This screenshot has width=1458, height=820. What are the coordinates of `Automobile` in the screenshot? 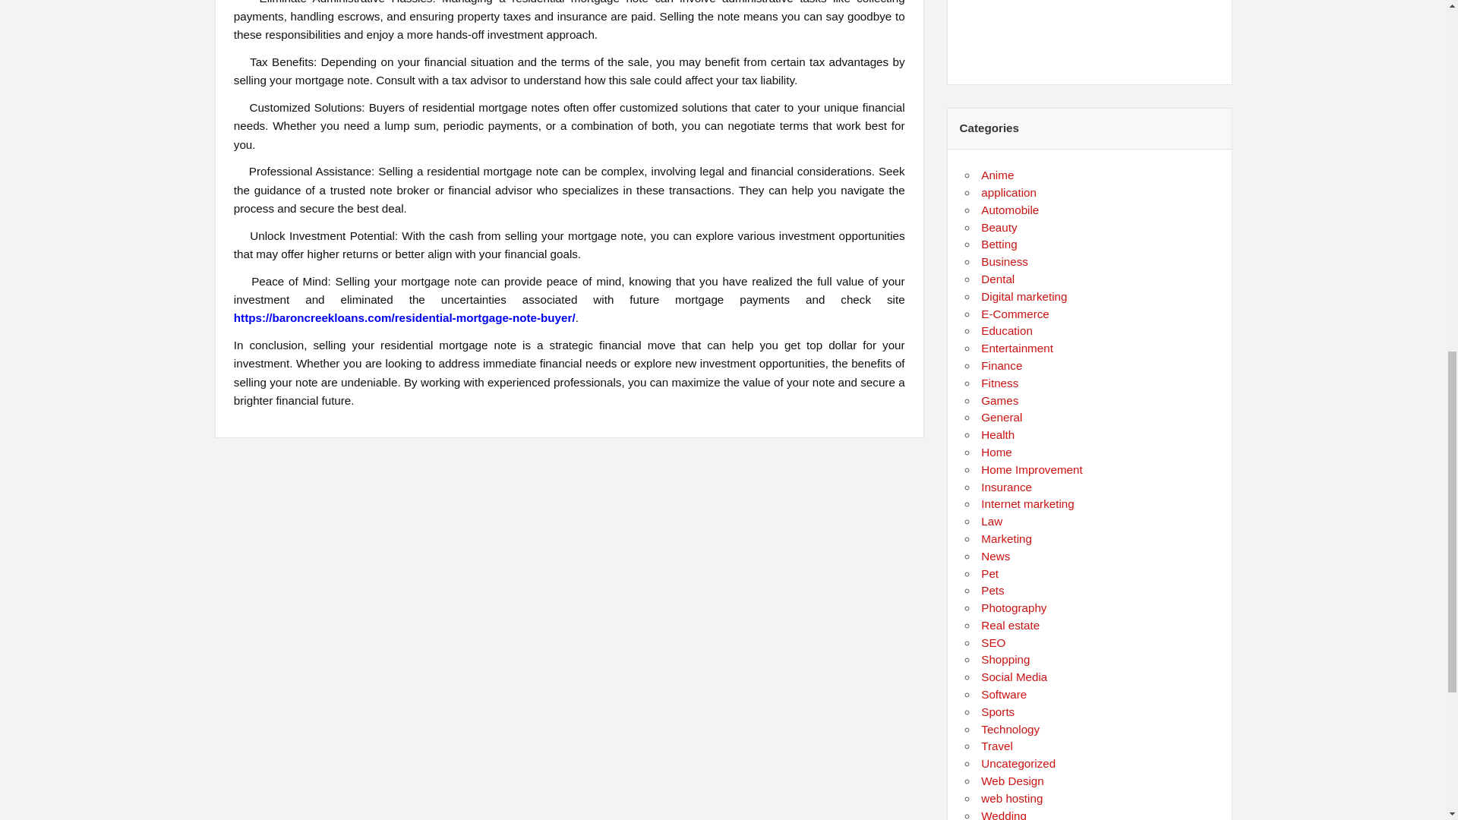 It's located at (1010, 210).